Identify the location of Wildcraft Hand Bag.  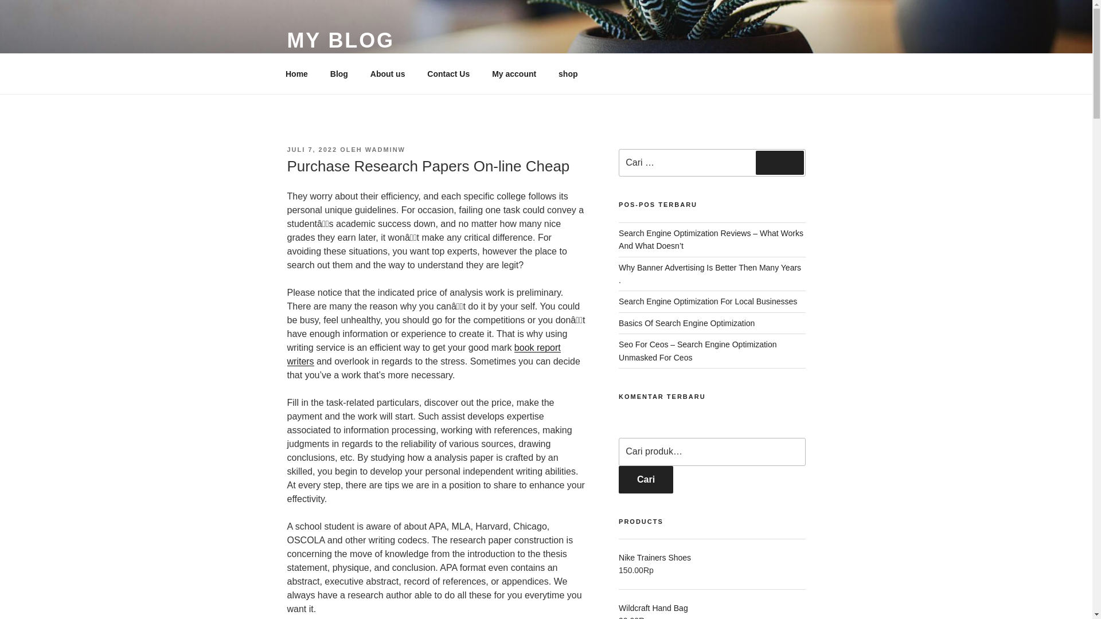
(712, 608).